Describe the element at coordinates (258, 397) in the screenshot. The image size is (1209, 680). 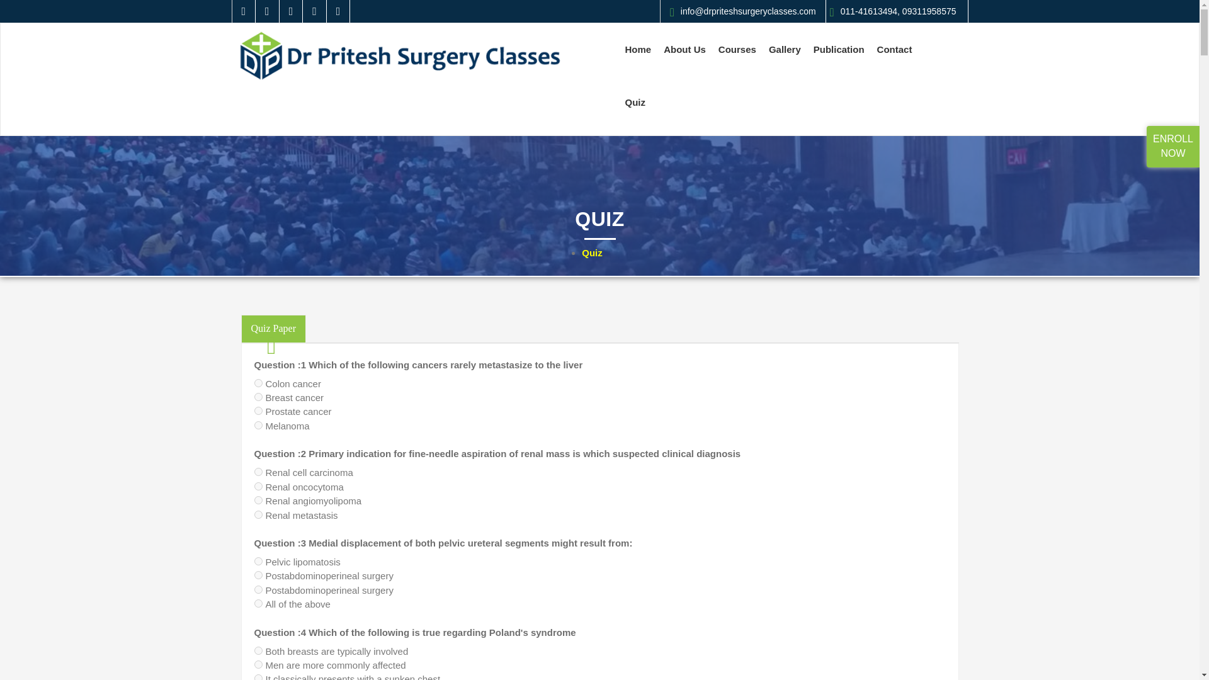
I see `2` at that location.